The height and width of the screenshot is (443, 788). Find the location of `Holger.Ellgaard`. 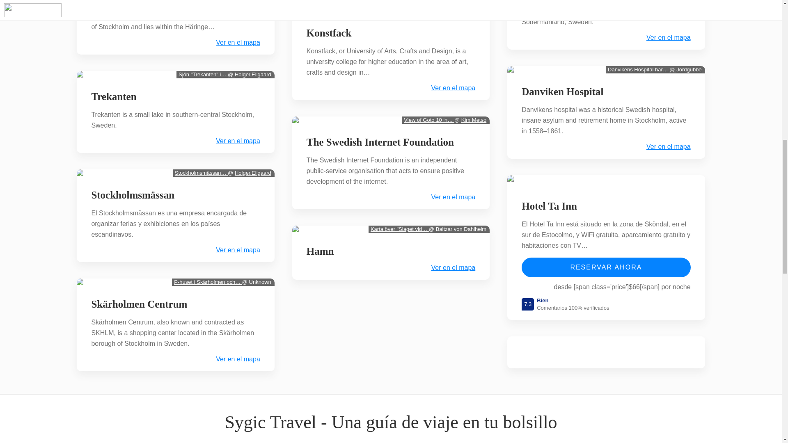

Holger.Ellgaard is located at coordinates (253, 74).